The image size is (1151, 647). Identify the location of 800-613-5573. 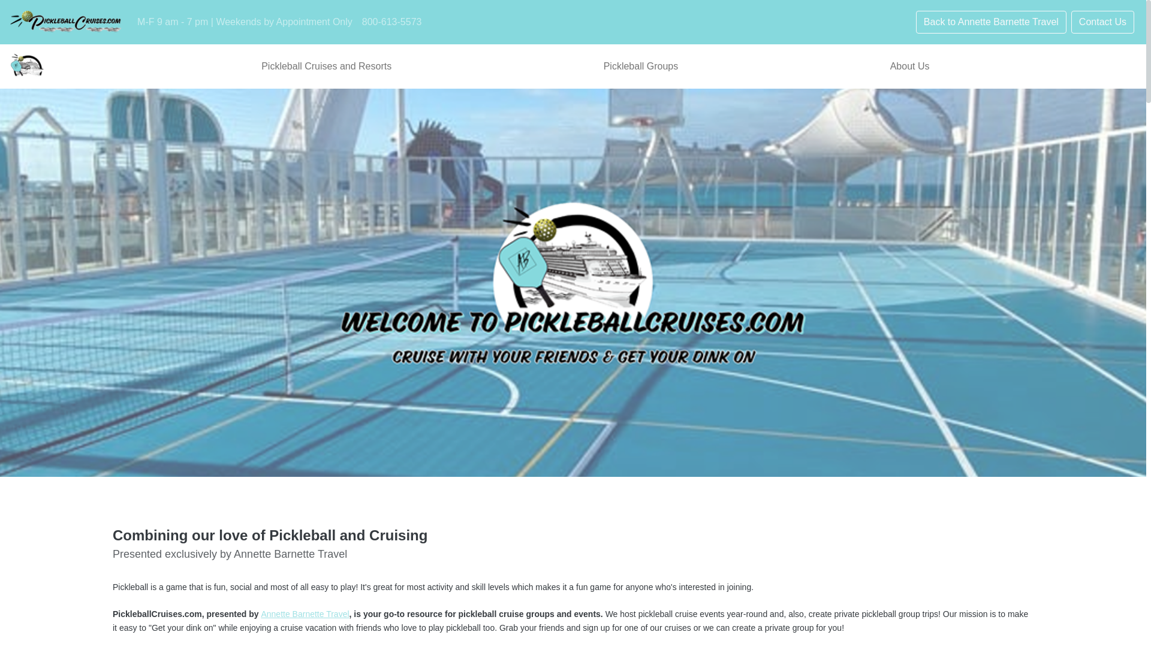
(392, 22).